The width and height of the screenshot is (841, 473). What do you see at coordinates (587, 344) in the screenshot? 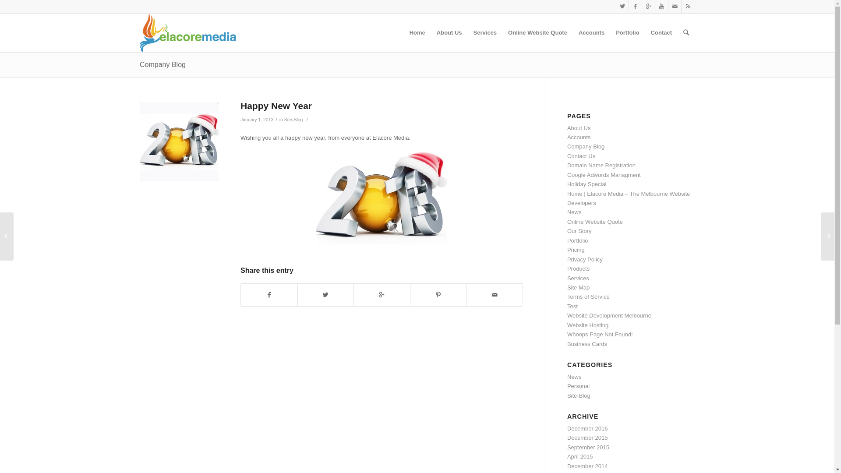
I see `Business Cards` at bounding box center [587, 344].